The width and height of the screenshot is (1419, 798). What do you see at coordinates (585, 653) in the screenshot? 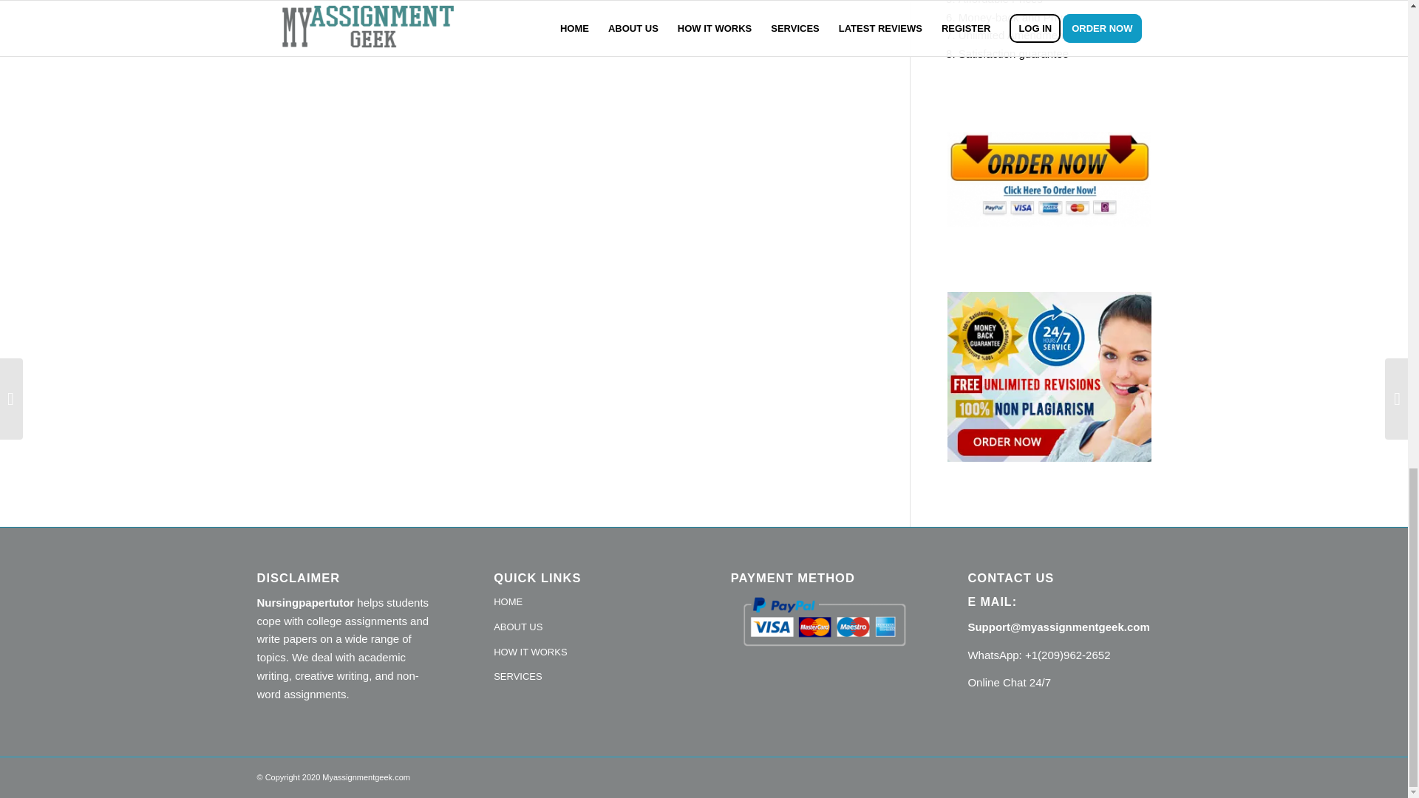
I see `HOW IT WORKS` at bounding box center [585, 653].